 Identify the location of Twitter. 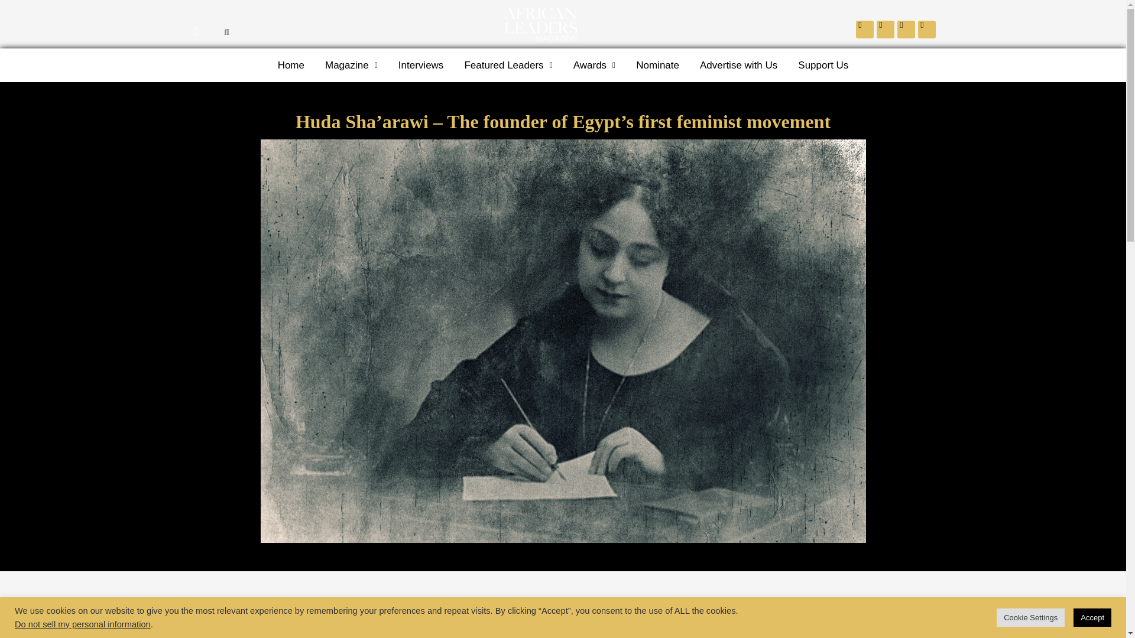
(885, 29).